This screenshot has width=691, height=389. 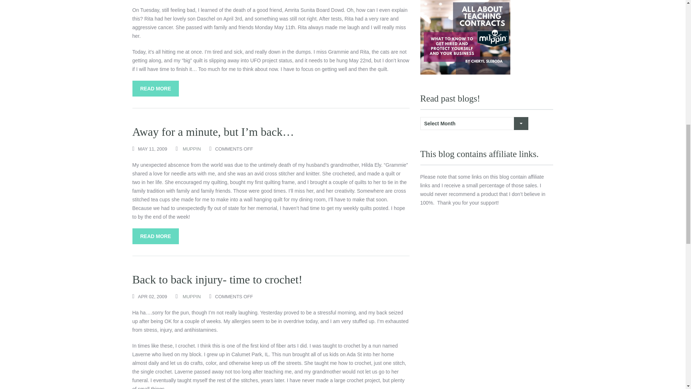 What do you see at coordinates (155, 88) in the screenshot?
I see `READ MORE` at bounding box center [155, 88].